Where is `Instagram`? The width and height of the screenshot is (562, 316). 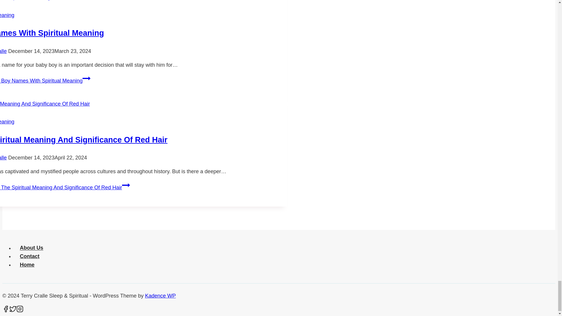
Instagram is located at coordinates (20, 309).